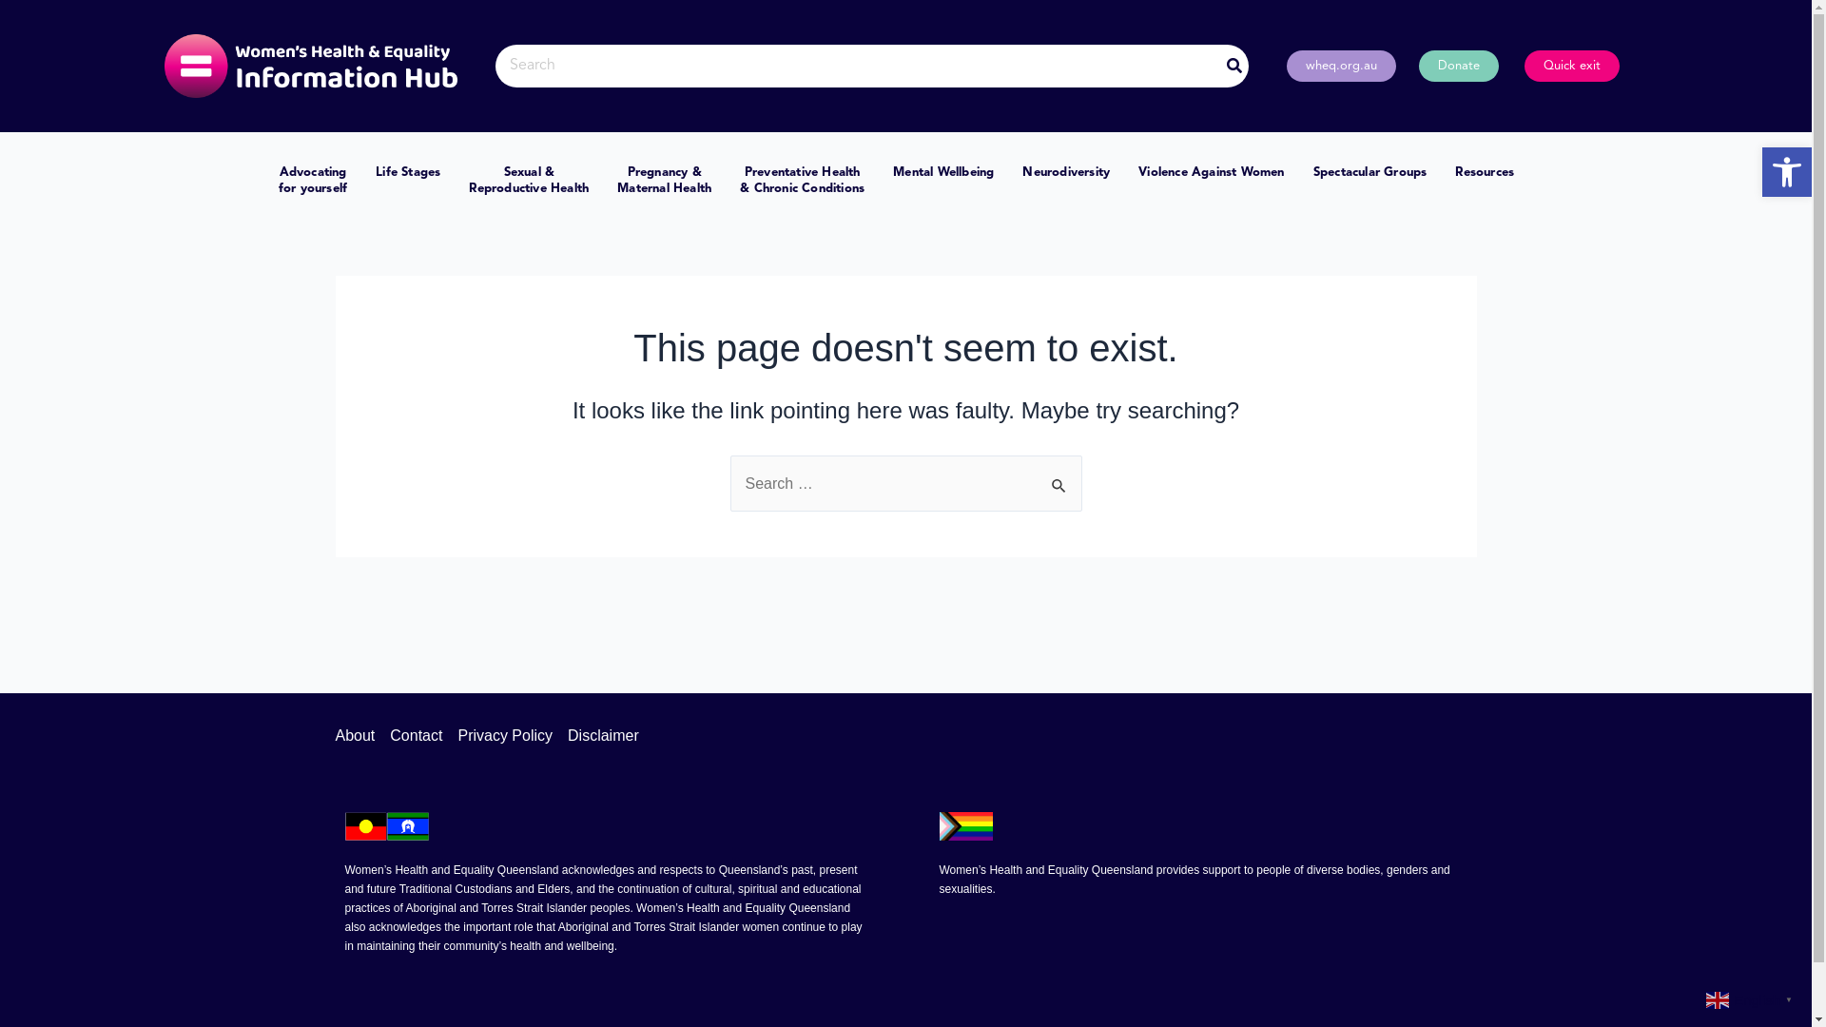 The height and width of the screenshot is (1027, 1826). I want to click on Life Stages, so click(408, 173).